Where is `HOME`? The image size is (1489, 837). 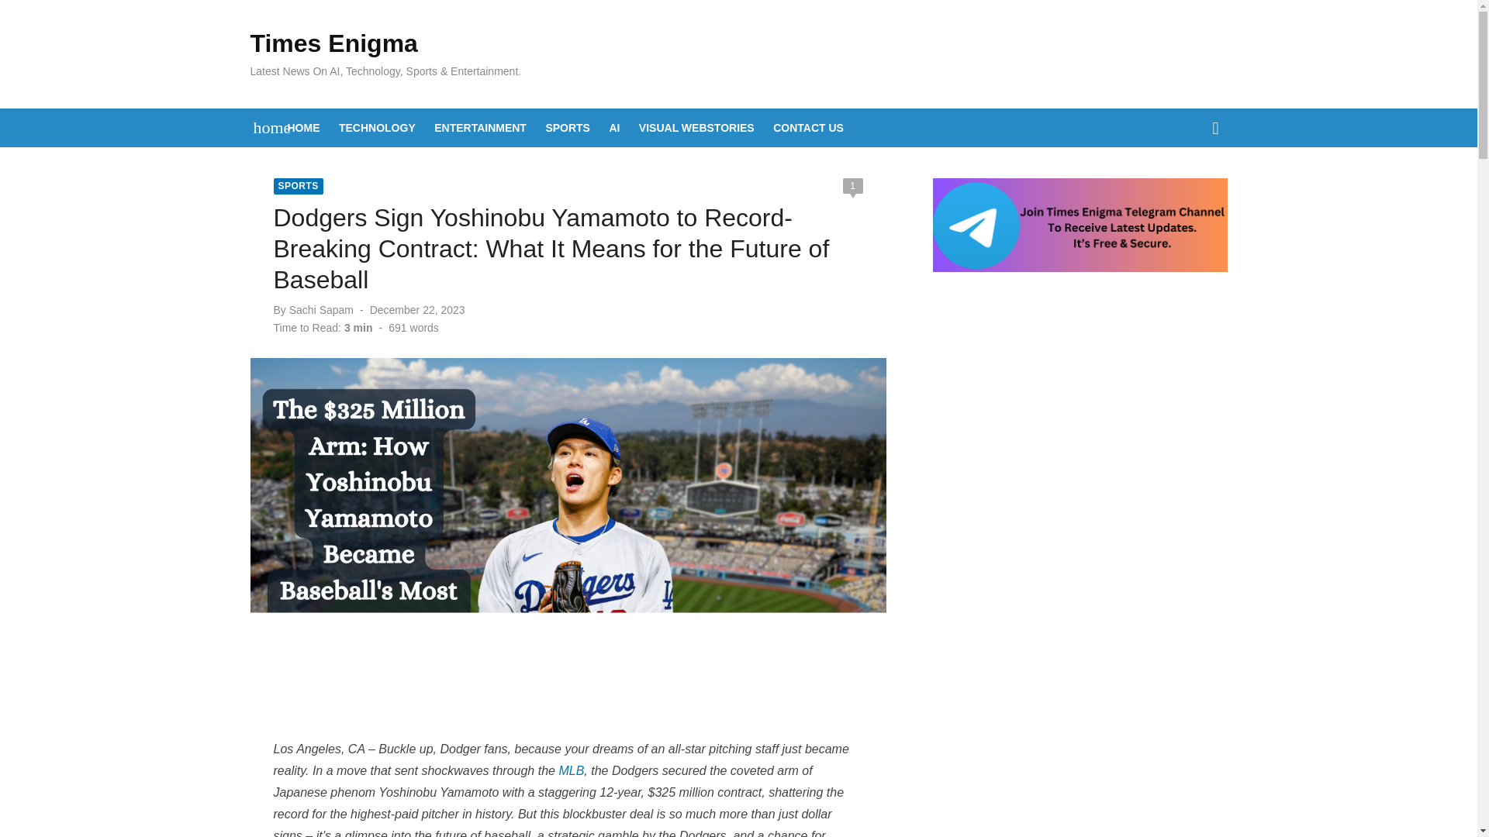
HOME is located at coordinates (303, 128).